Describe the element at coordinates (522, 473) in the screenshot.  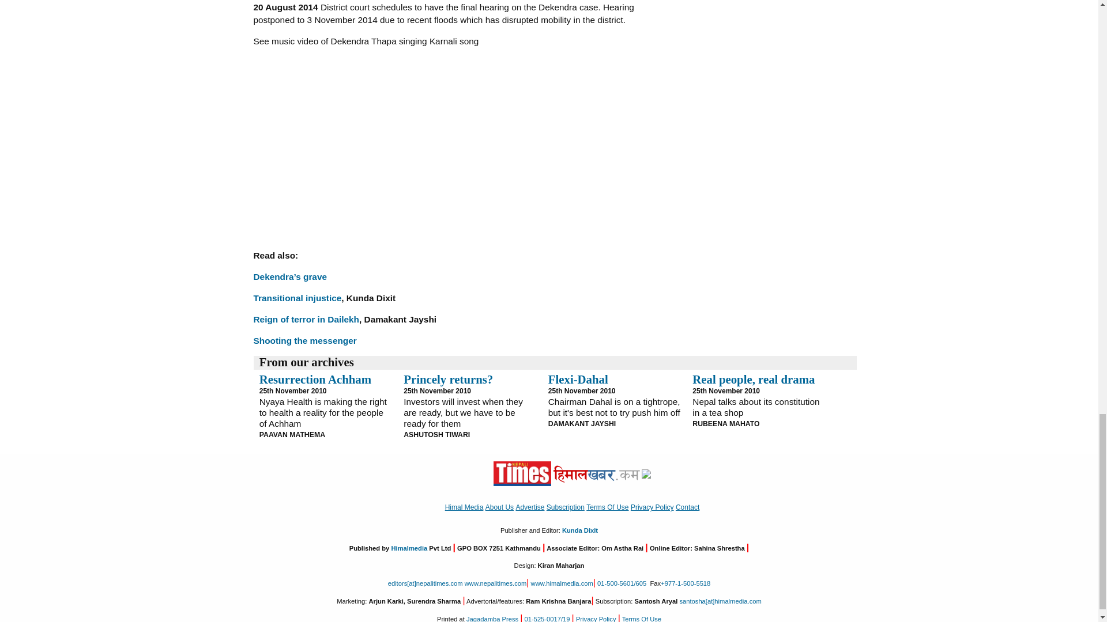
I see `Nepali Times` at that location.